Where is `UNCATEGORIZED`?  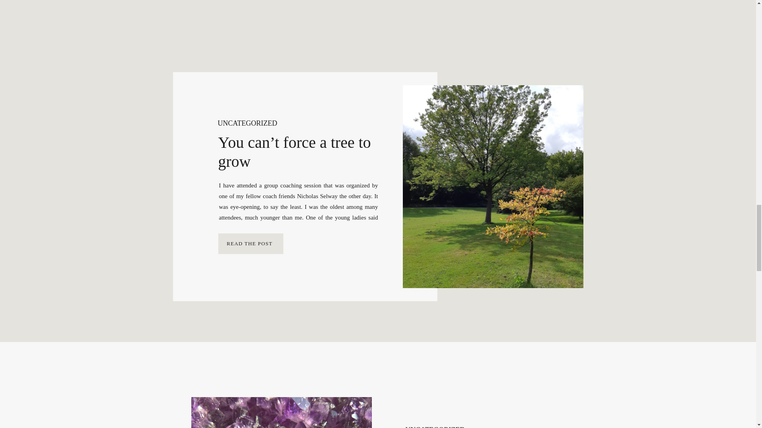 UNCATEGORIZED is located at coordinates (247, 123).